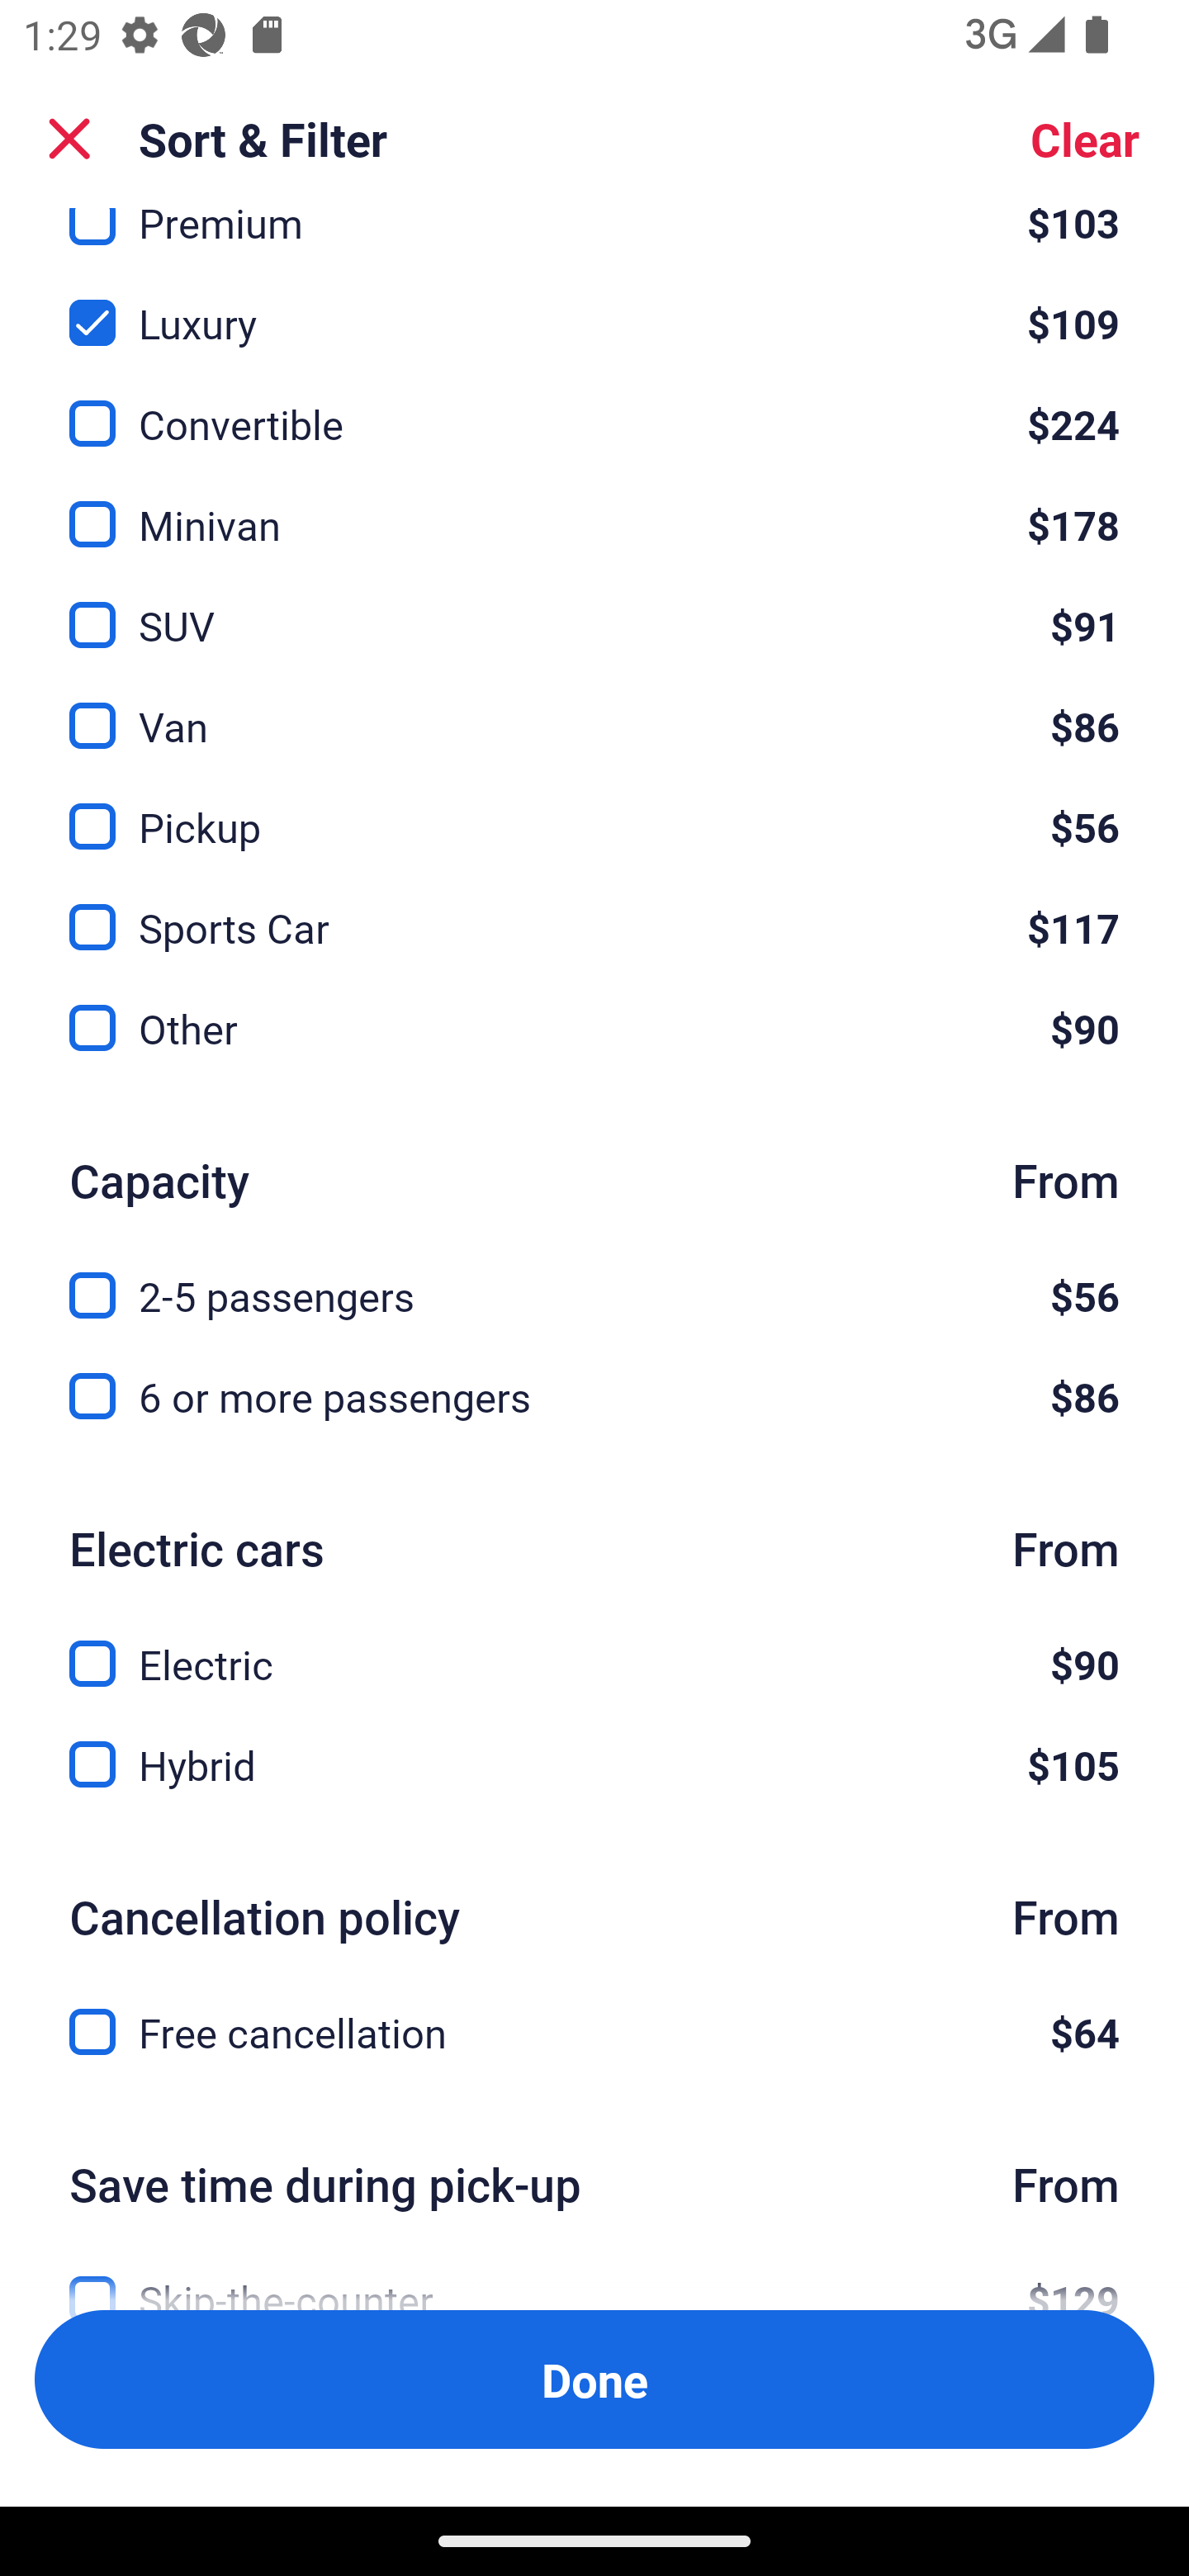 The width and height of the screenshot is (1189, 2576). Describe the element at coordinates (594, 807) in the screenshot. I see `Pickup, $56 Pickup $56` at that location.